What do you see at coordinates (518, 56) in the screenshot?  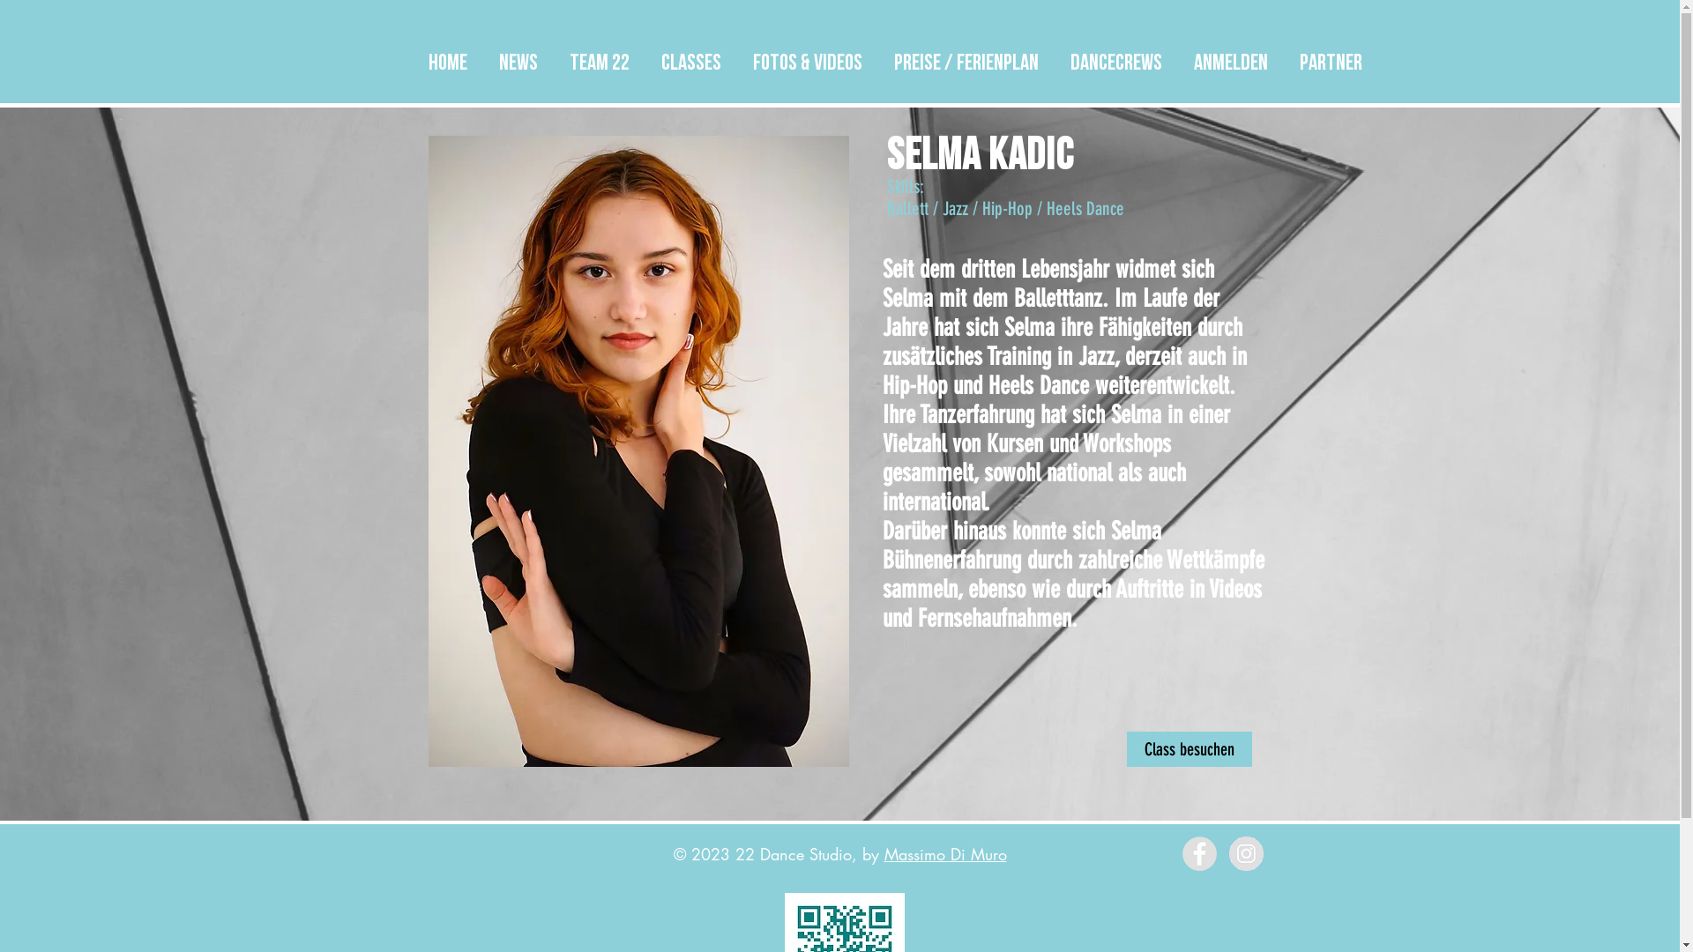 I see `News` at bounding box center [518, 56].